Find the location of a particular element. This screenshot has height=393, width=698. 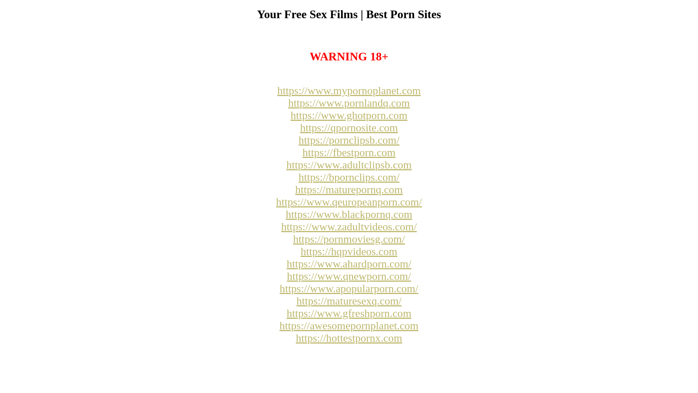

https://hqpvideos.com is located at coordinates (349, 251).